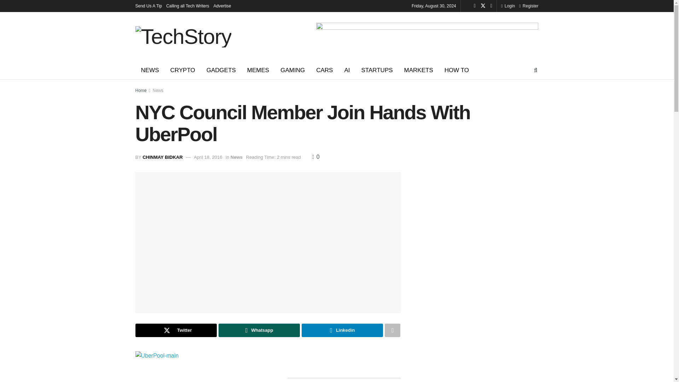  Describe the element at coordinates (376, 70) in the screenshot. I see `STARTUPS` at that location.